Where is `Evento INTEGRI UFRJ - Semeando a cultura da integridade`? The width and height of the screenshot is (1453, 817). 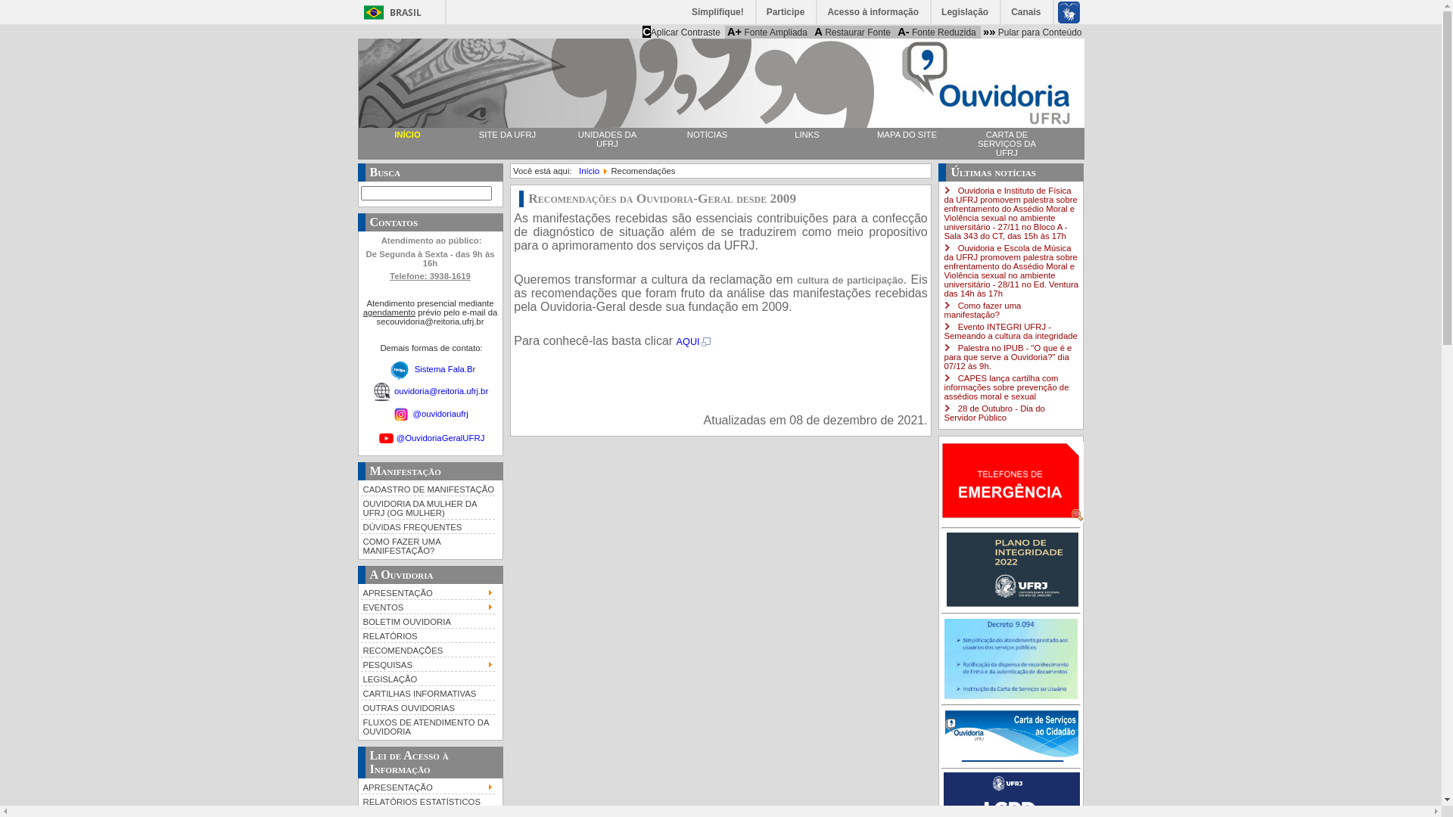
Evento INTEGRI UFRJ - Semeando a cultura da integridade is located at coordinates (1010, 331).